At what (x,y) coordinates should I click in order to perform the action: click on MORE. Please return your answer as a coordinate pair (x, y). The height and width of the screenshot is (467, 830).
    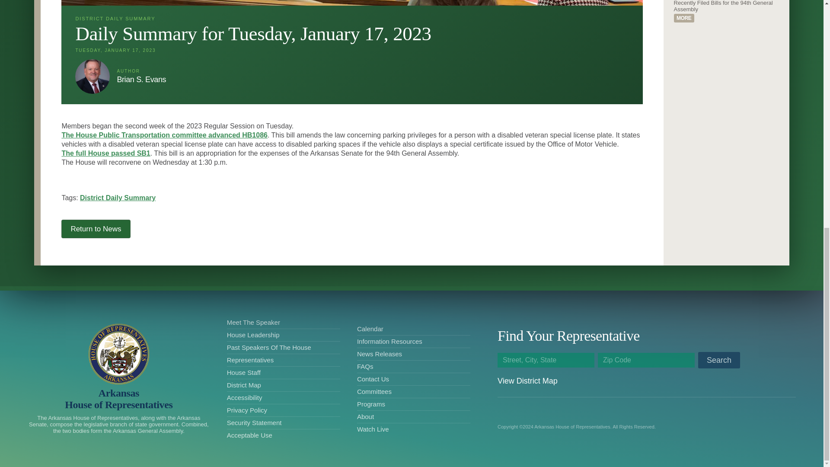
    Looking at the image, I should click on (684, 18).